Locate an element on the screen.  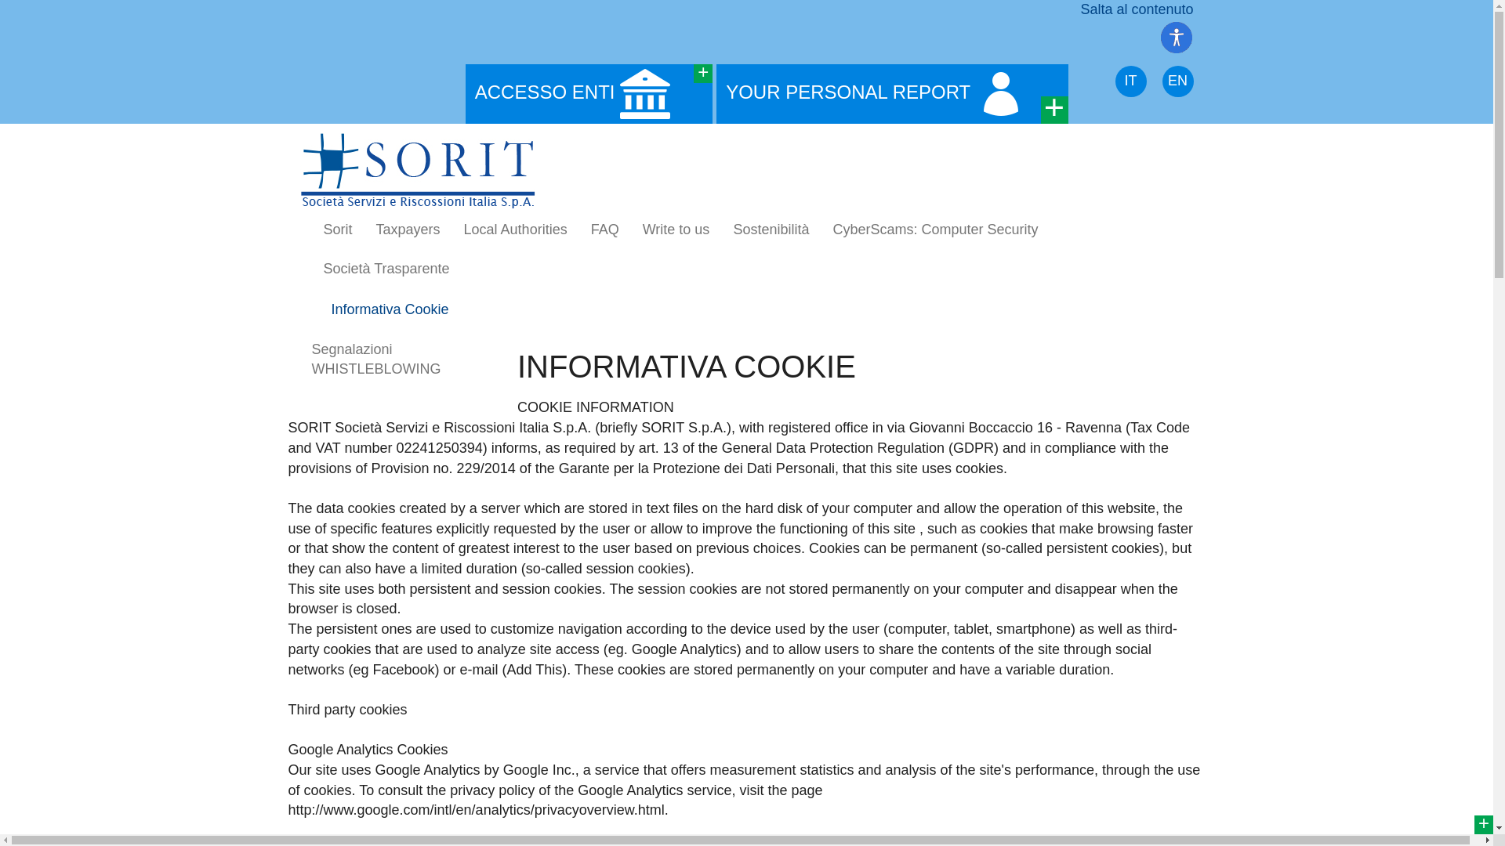
FAQ is located at coordinates (605, 229).